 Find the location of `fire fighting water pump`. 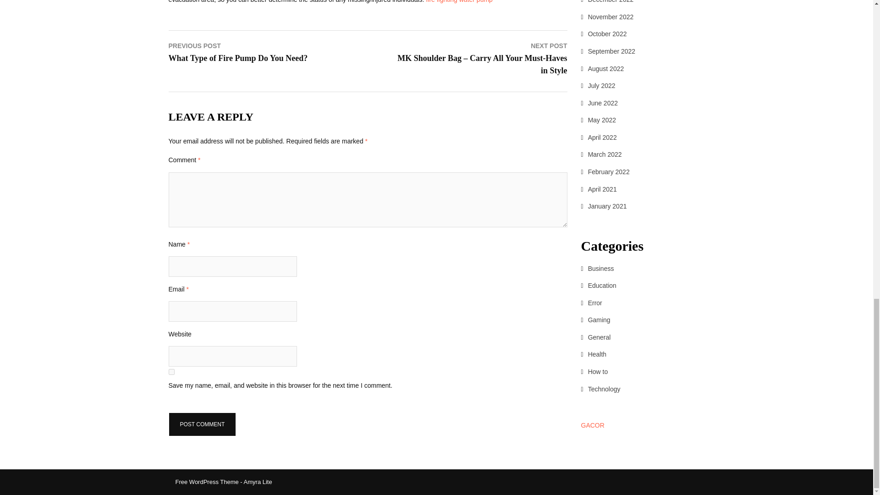

fire fighting water pump is located at coordinates (459, 1).